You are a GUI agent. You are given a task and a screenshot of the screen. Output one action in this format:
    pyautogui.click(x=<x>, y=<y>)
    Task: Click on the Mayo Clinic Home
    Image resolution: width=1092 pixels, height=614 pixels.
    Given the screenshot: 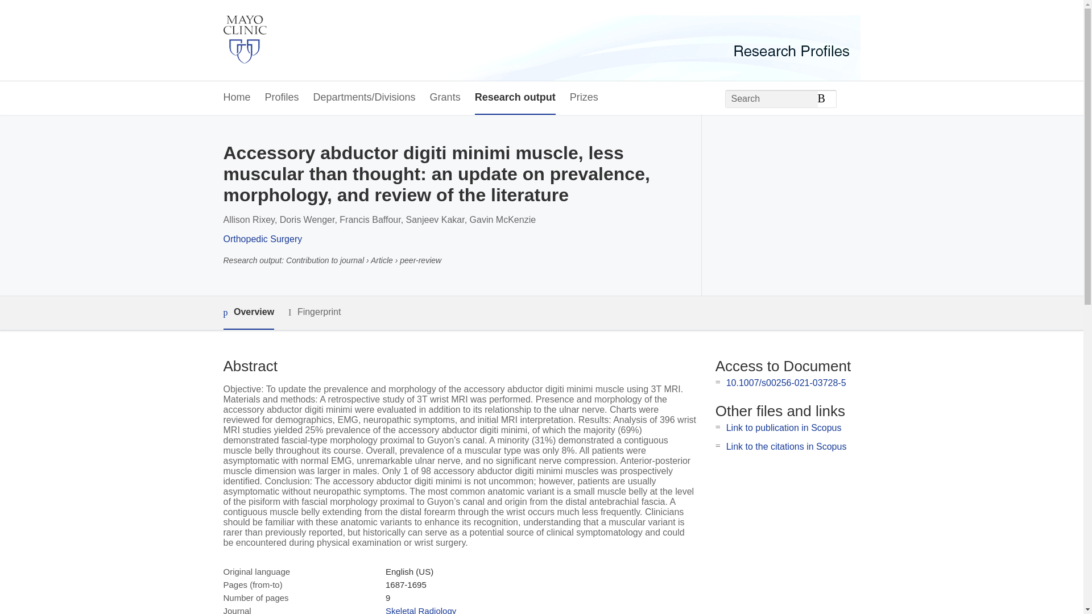 What is the action you would take?
    pyautogui.click(x=245, y=40)
    